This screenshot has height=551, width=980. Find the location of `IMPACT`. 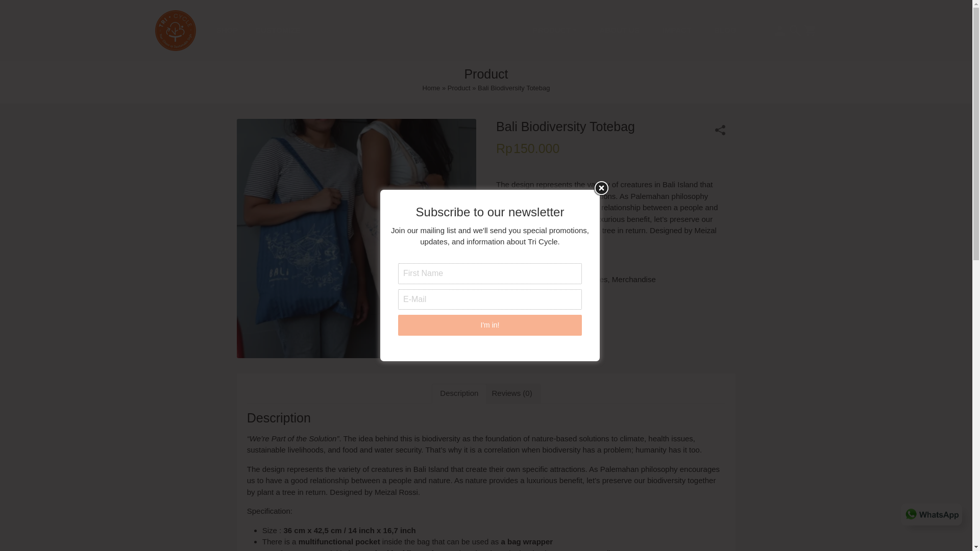

IMPACT is located at coordinates (676, 31).